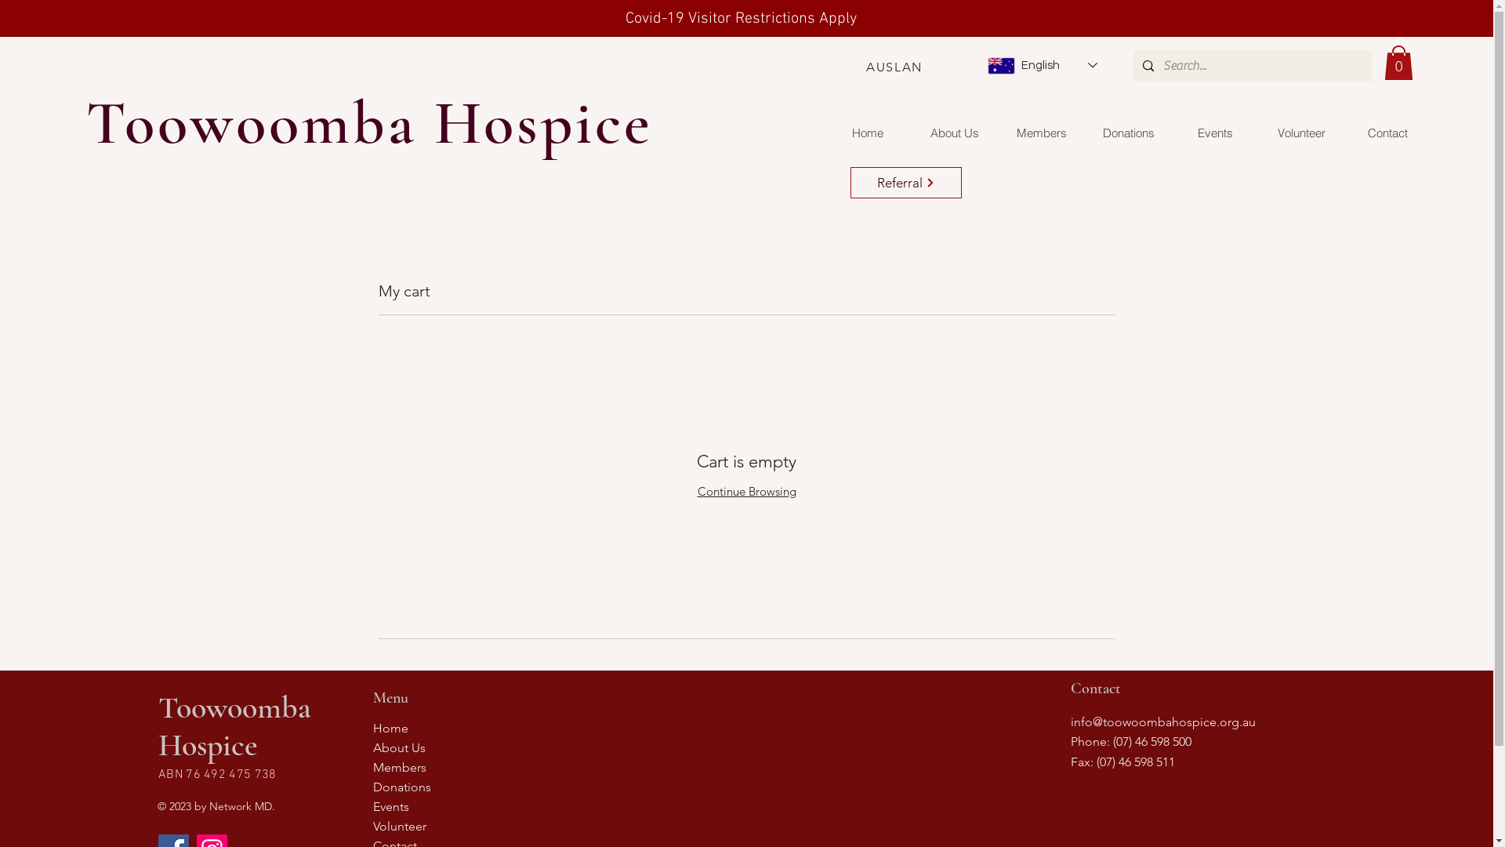  I want to click on Donations, so click(456, 787).